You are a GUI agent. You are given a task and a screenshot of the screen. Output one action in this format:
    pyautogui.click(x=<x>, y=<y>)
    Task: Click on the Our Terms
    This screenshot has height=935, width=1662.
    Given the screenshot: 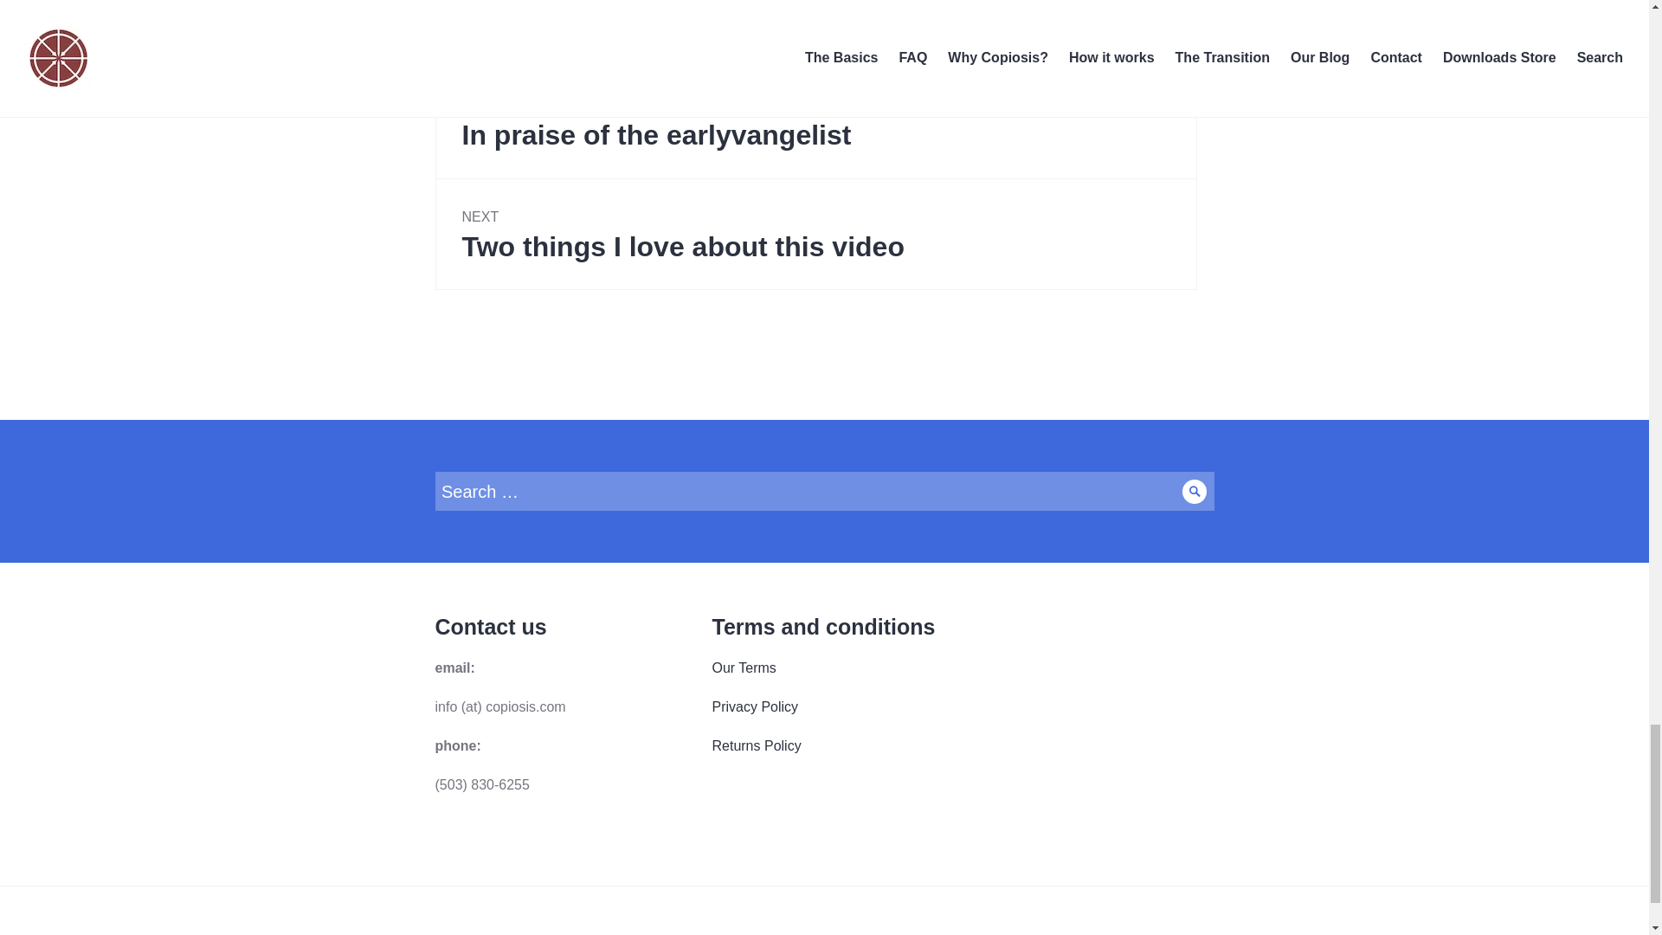 What is the action you would take?
    pyautogui.click(x=815, y=122)
    